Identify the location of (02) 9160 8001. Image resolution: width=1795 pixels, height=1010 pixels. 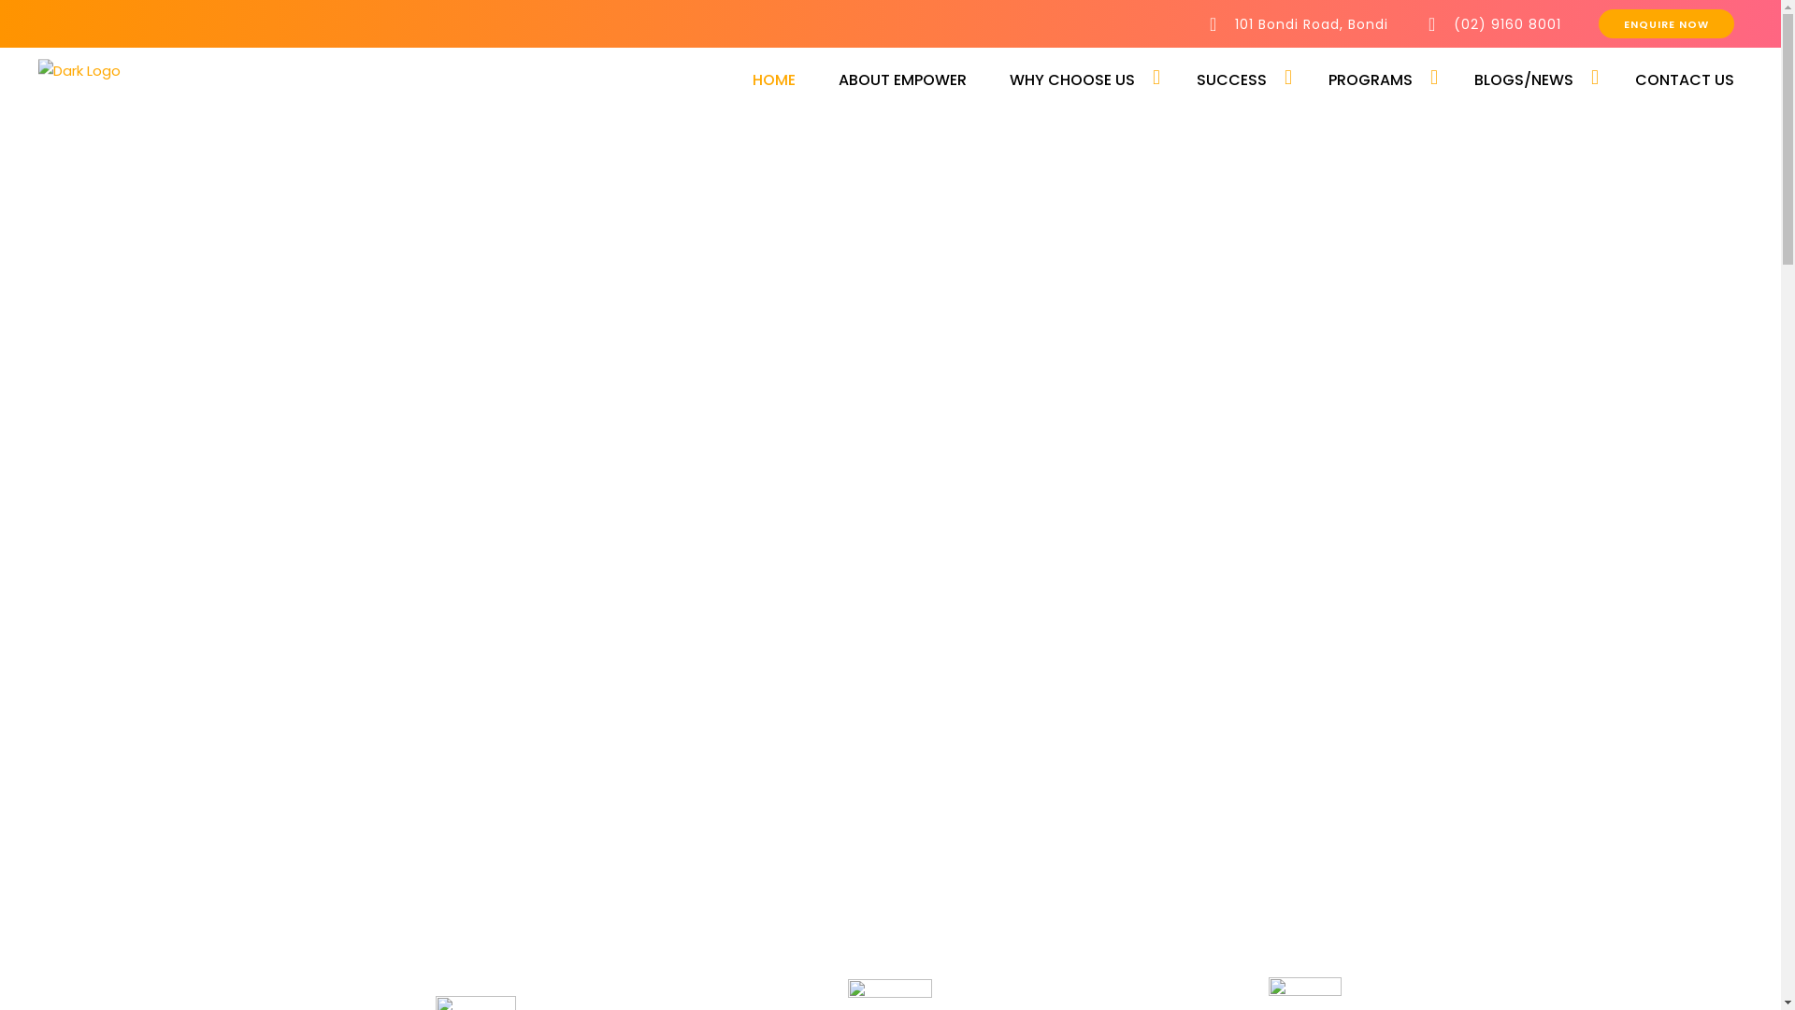
(1494, 23).